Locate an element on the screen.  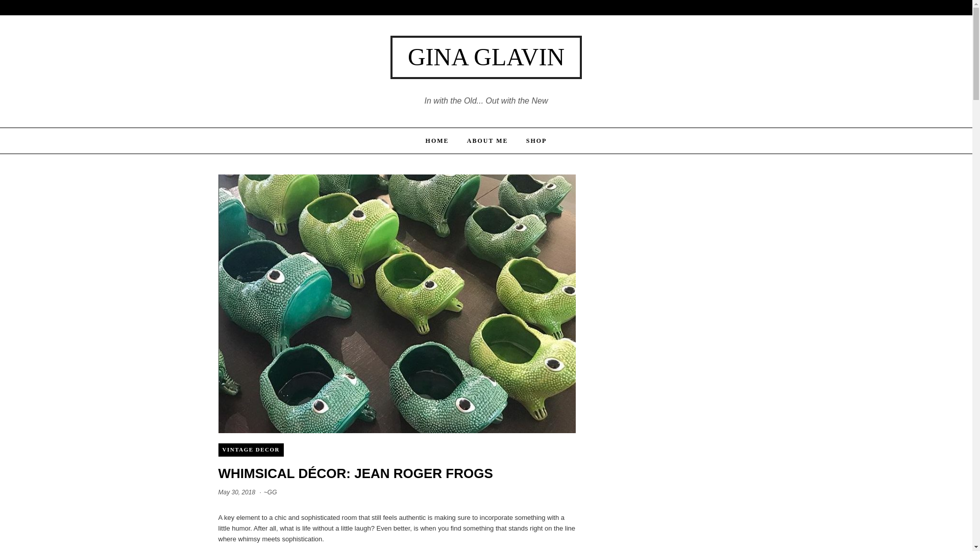
GINA GLAVIN is located at coordinates (486, 57).